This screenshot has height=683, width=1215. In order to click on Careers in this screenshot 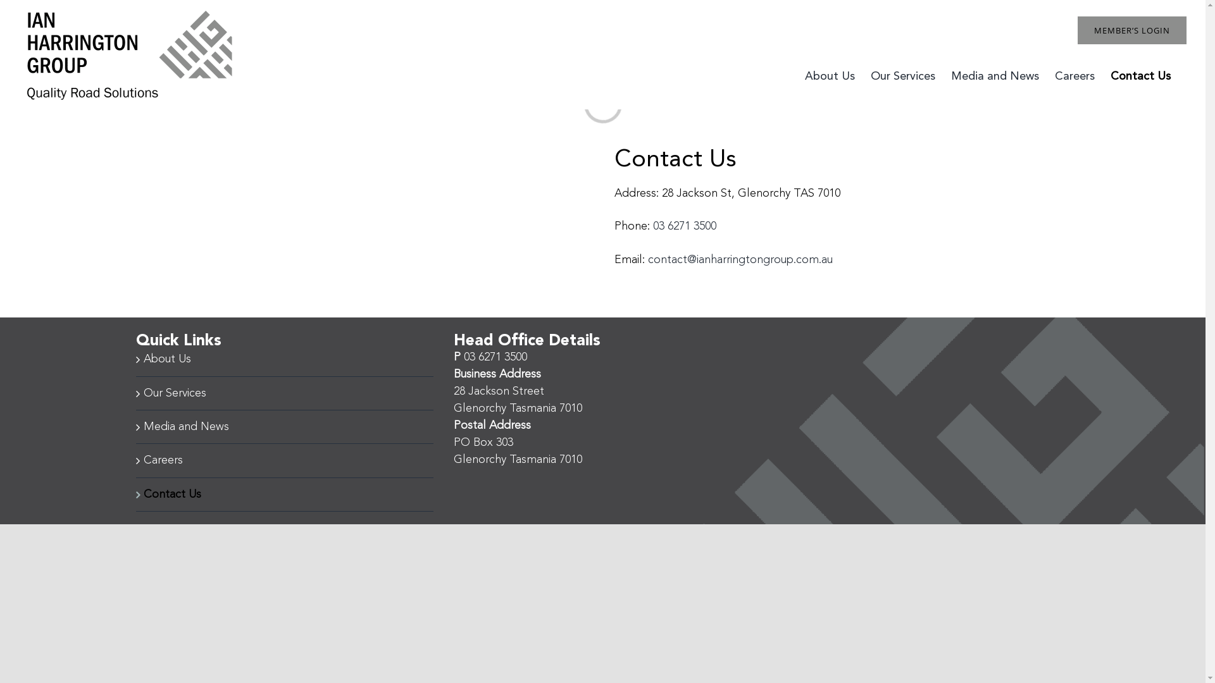, I will do `click(1075, 63)`.